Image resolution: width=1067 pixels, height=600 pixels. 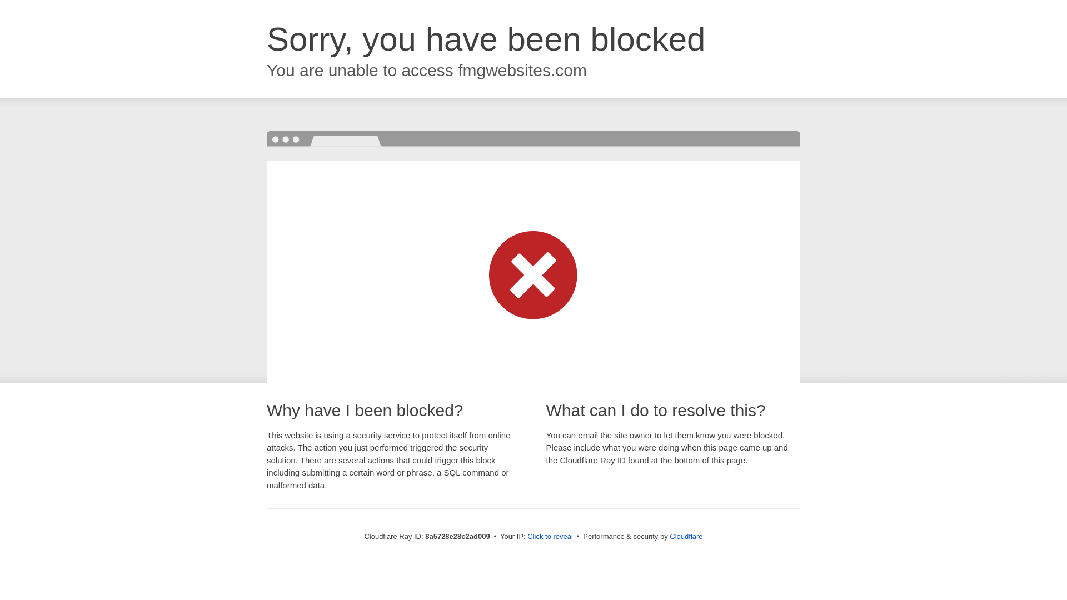 I want to click on Click to reveal, so click(x=550, y=537).